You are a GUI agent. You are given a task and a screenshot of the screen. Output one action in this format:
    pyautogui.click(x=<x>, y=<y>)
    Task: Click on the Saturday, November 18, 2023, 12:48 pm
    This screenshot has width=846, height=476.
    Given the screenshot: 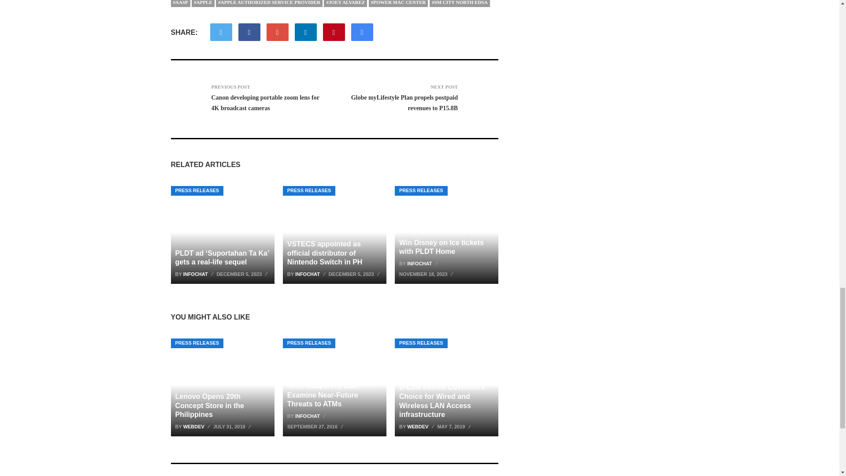 What is the action you would take?
    pyautogui.click(x=427, y=274)
    